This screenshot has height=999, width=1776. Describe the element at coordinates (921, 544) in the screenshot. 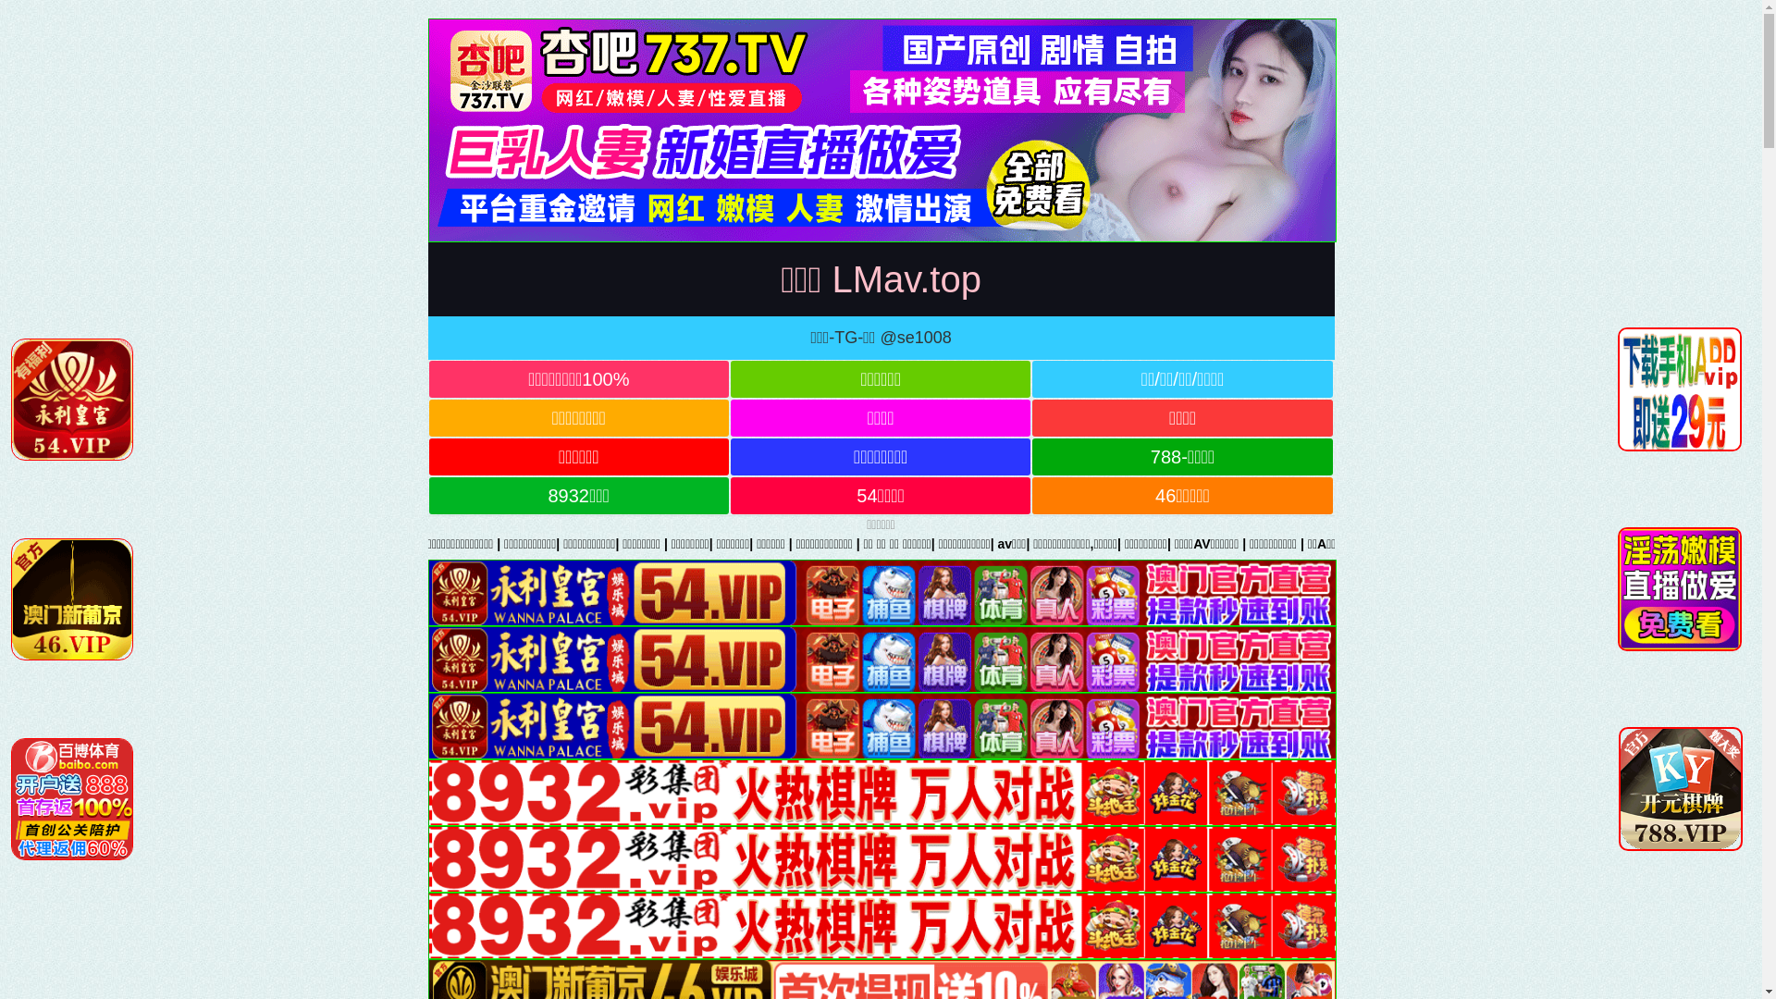

I see `|` at that location.